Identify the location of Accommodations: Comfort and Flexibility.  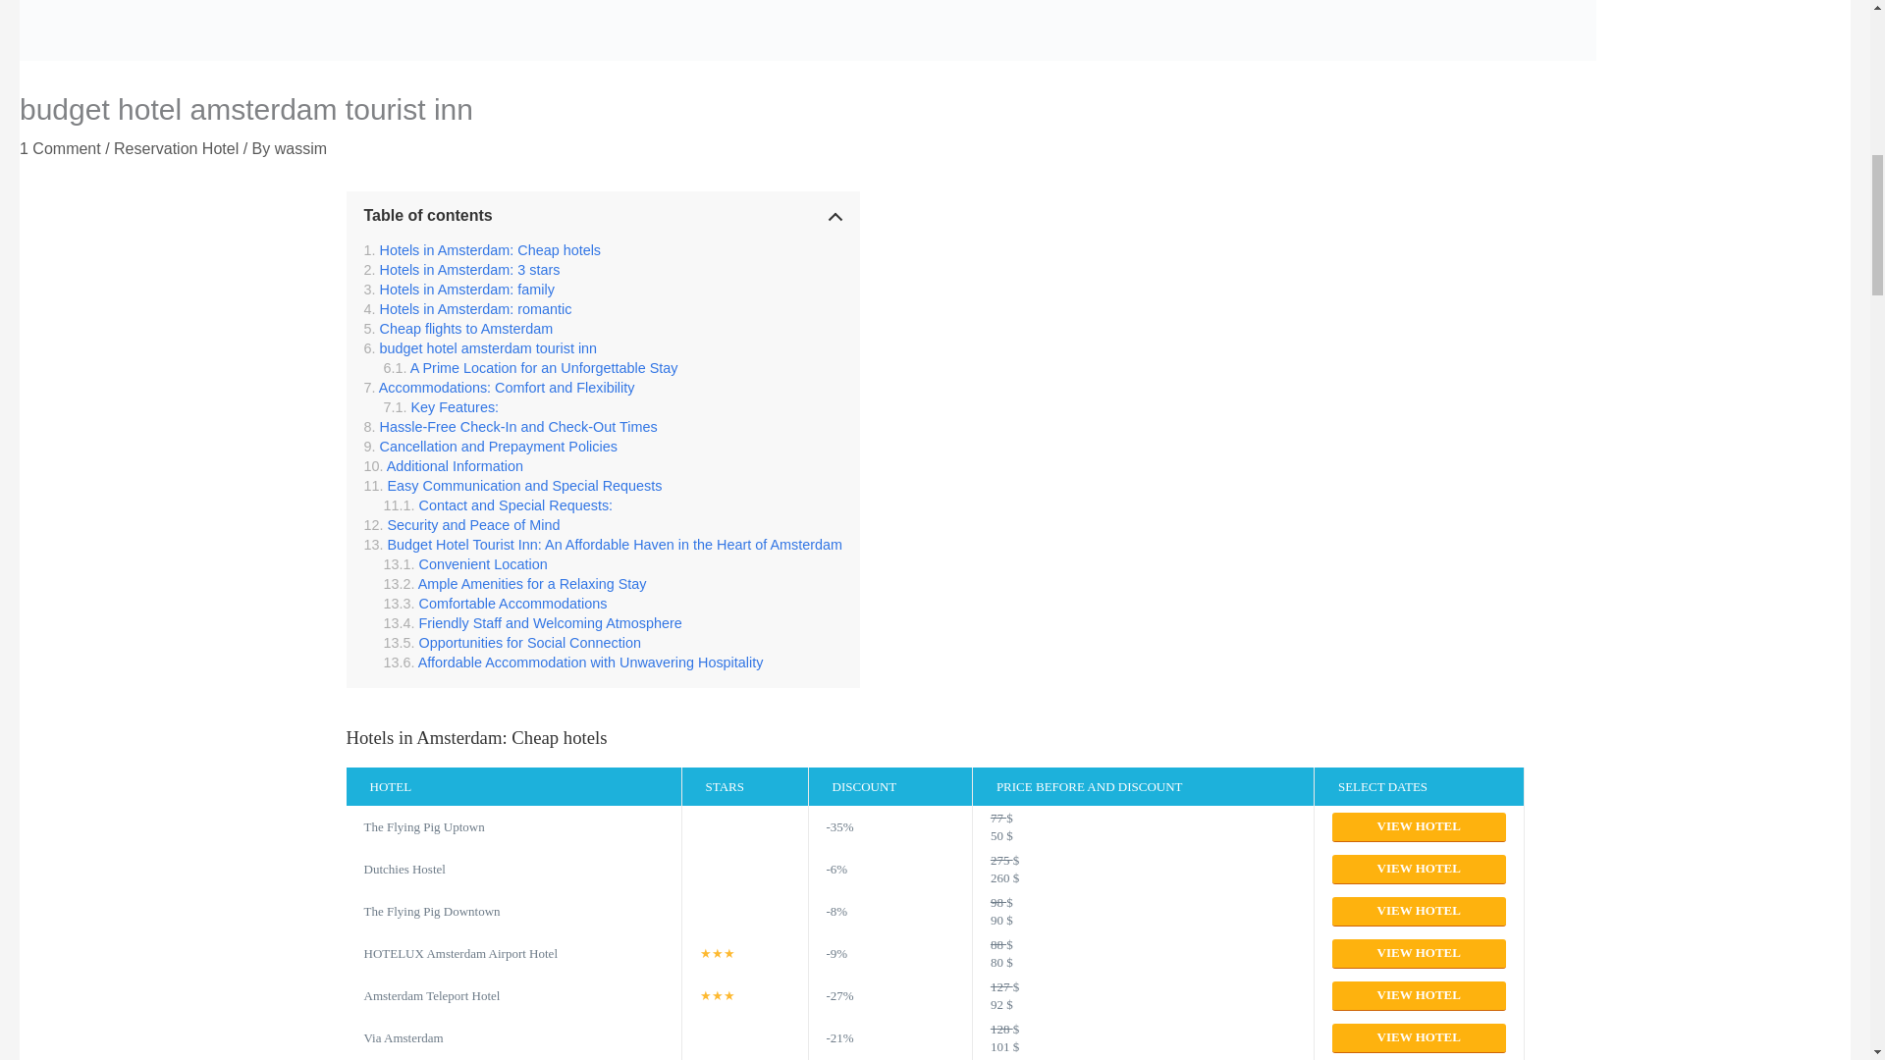
(499, 387).